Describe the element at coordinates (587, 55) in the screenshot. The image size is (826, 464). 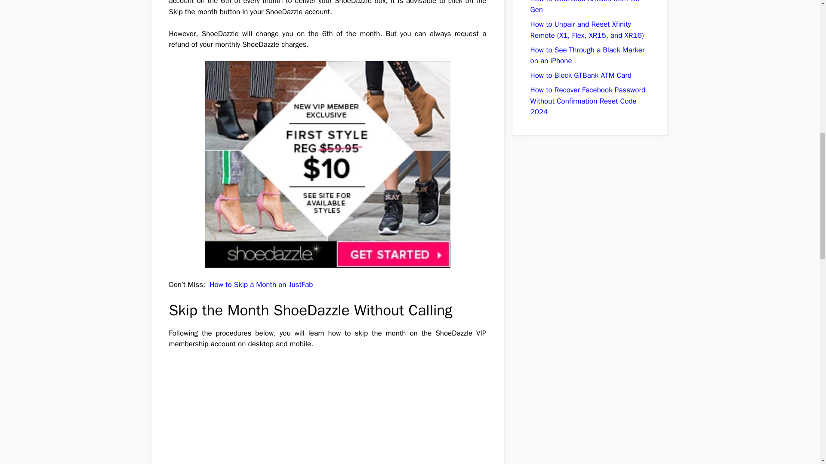
I see `How to See Through a Black Marker on an iPhone` at that location.